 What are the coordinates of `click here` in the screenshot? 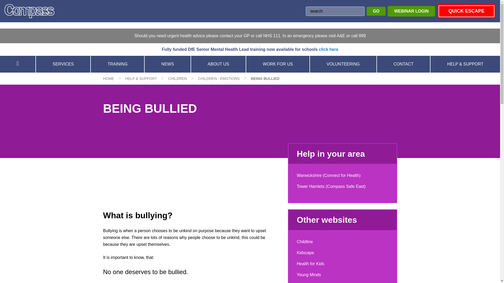 It's located at (329, 49).